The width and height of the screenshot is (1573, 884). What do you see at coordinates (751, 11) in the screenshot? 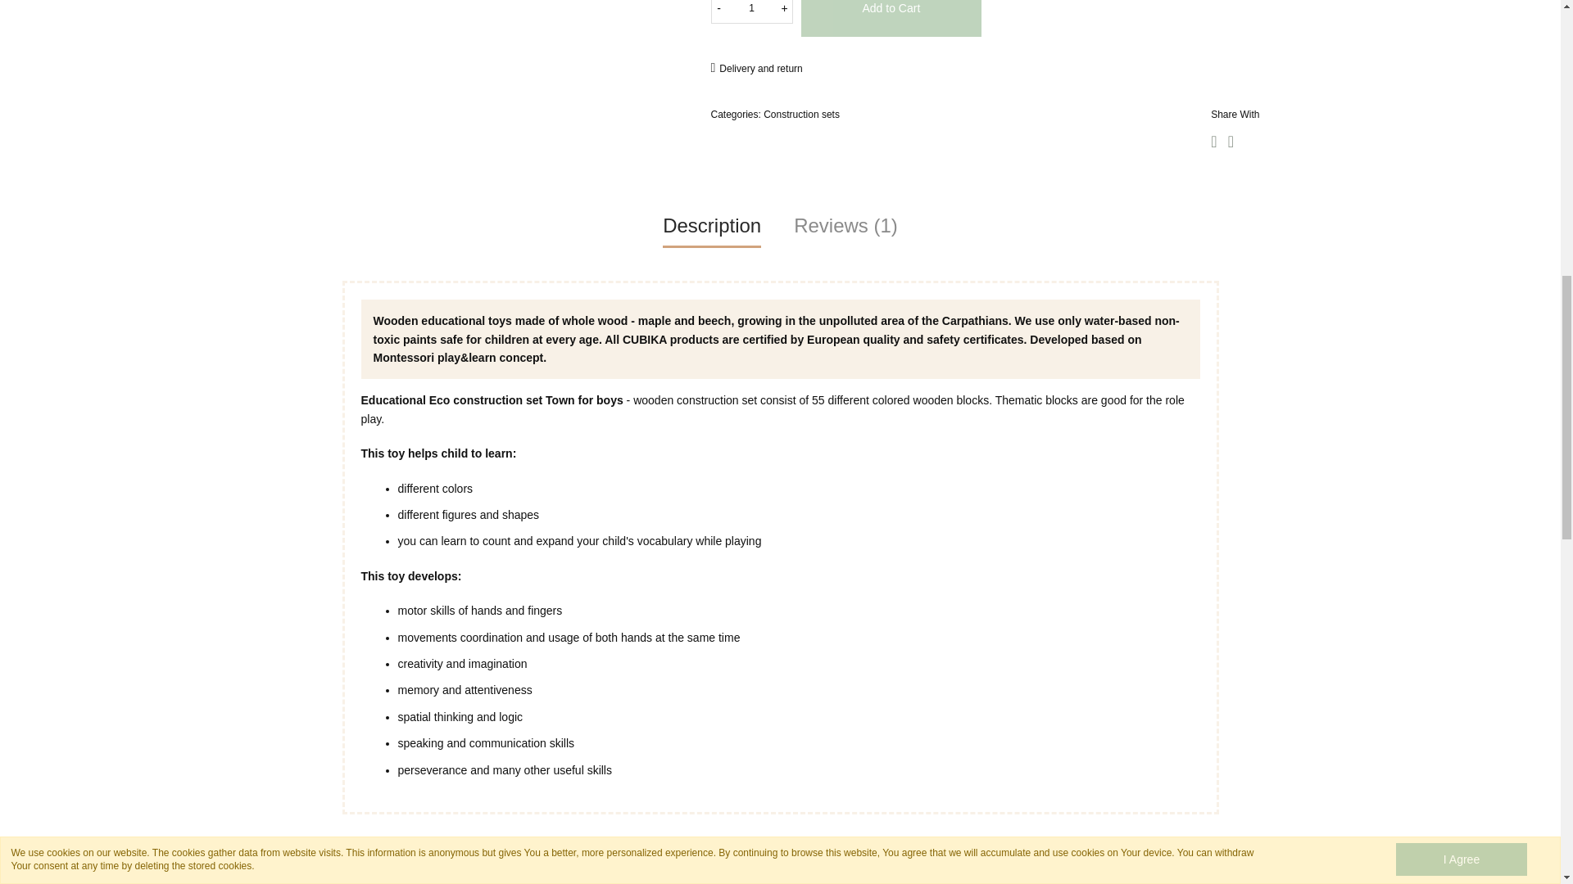
I see `1` at bounding box center [751, 11].